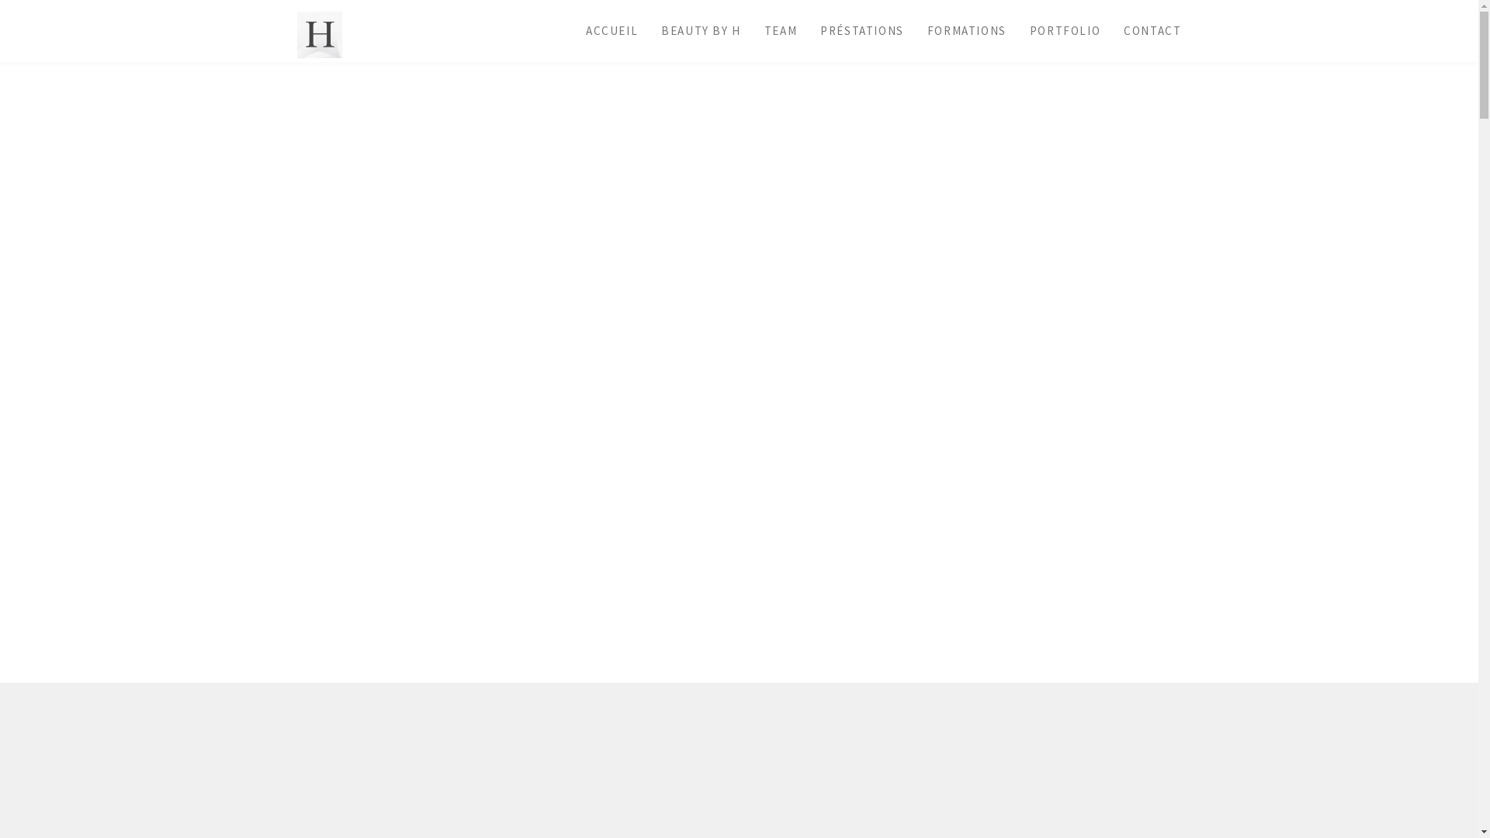 The width and height of the screenshot is (1490, 838). I want to click on CONTACT, so click(1152, 31).